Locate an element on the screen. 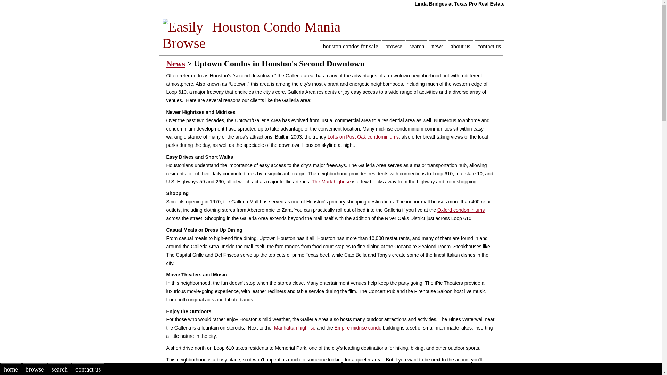  browse is located at coordinates (393, 46).